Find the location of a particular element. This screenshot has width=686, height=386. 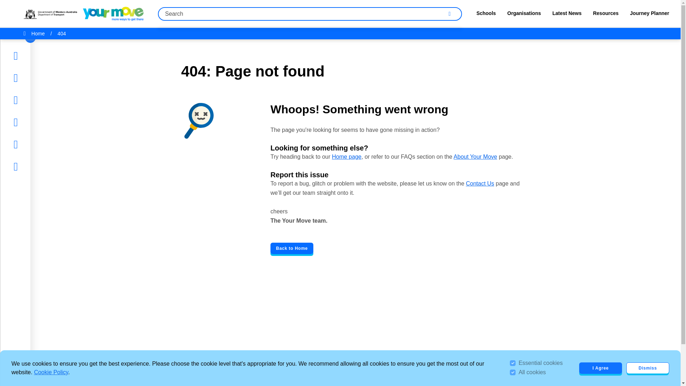

Resources is located at coordinates (606, 15).